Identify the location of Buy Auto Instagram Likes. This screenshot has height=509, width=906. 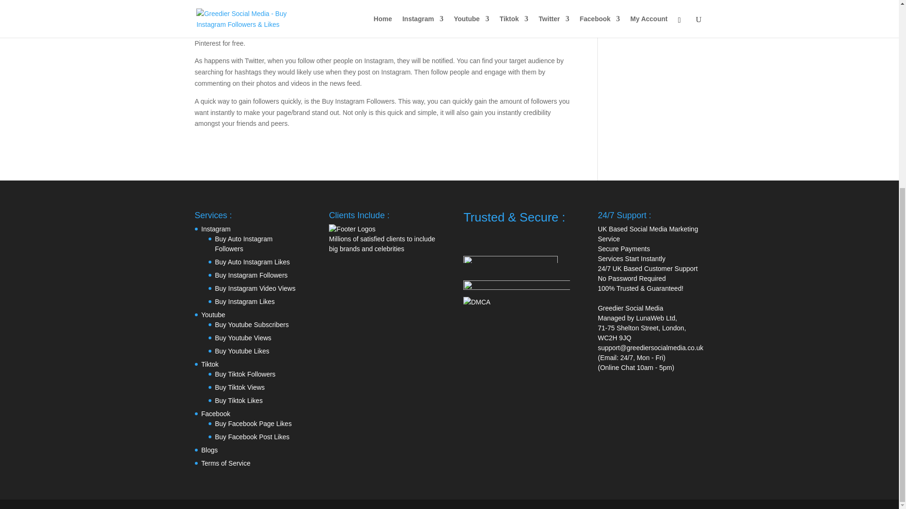
(252, 262).